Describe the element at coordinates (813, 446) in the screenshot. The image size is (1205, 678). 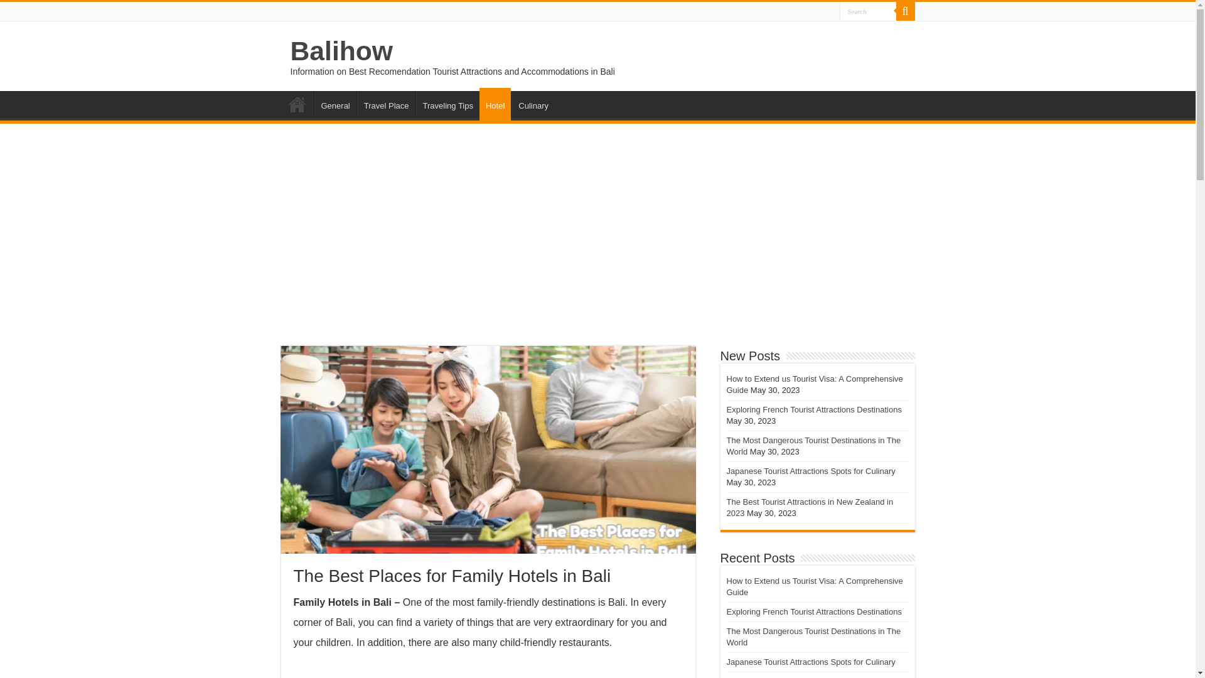
I see `The Most Dangerous Tourist Destinations in The World` at that location.